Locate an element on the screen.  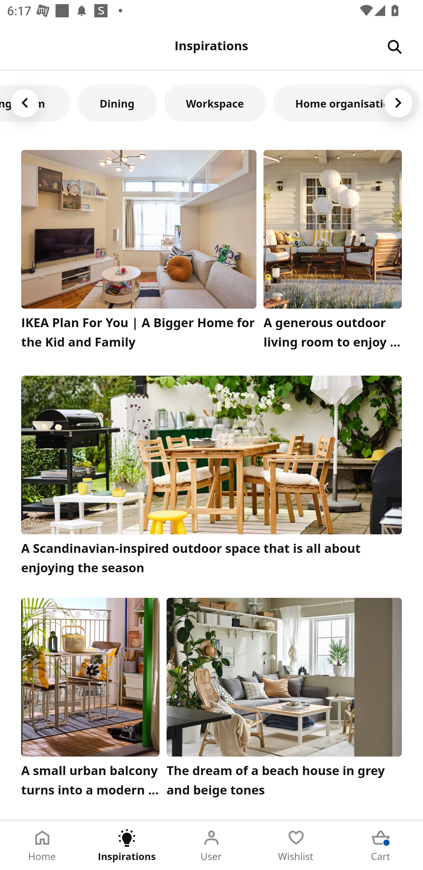
Home organisation is located at coordinates (346, 103).